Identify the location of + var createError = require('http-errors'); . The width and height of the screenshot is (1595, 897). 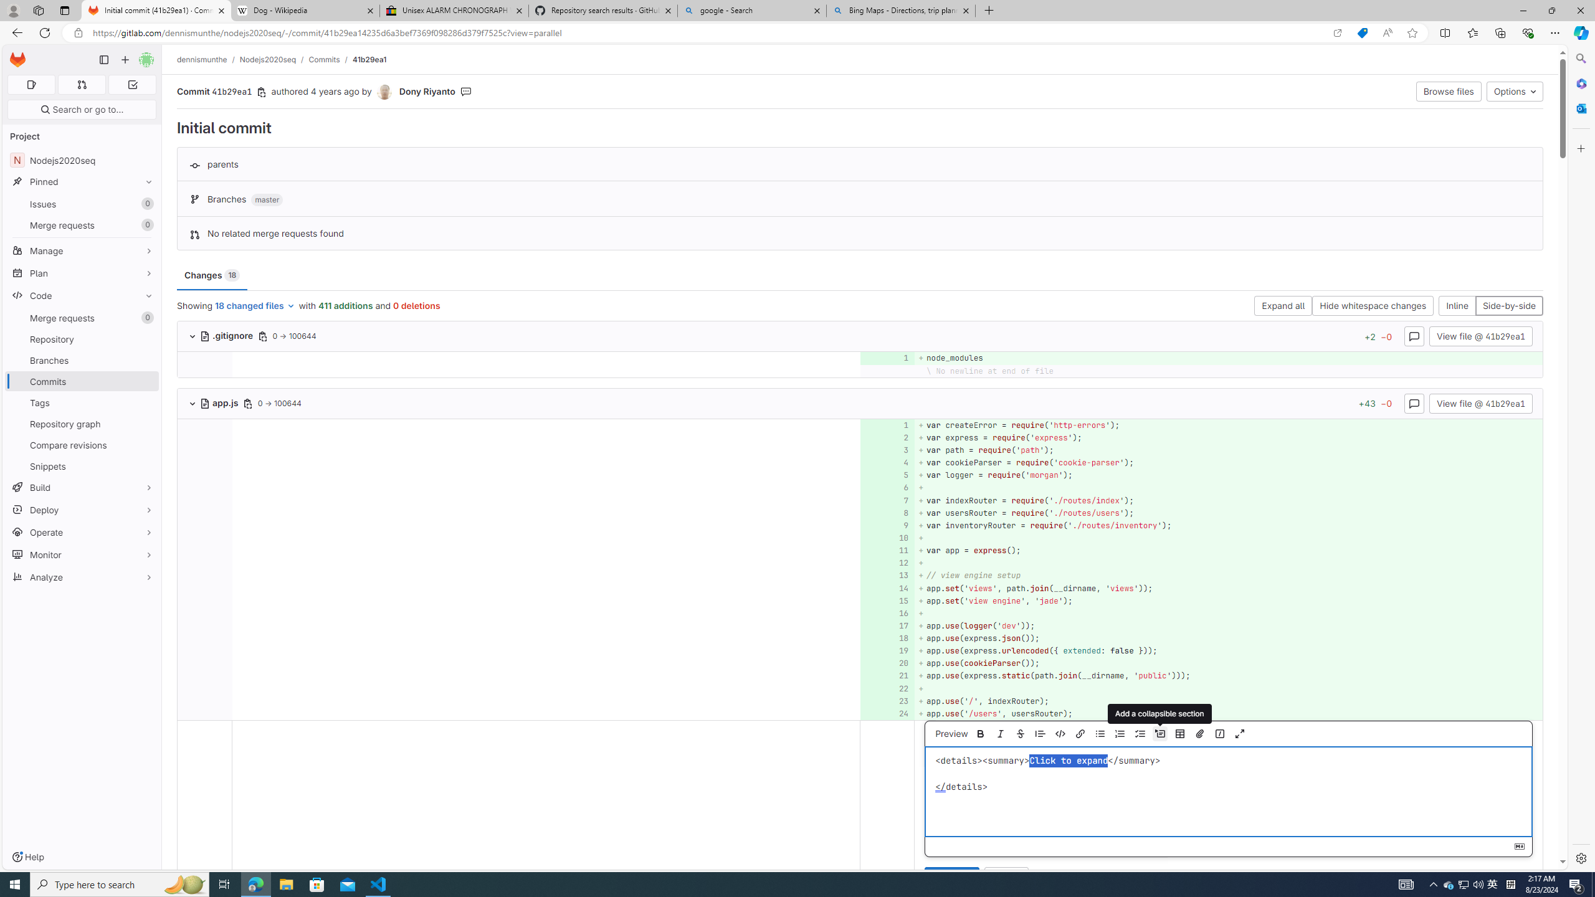
(1227, 425).